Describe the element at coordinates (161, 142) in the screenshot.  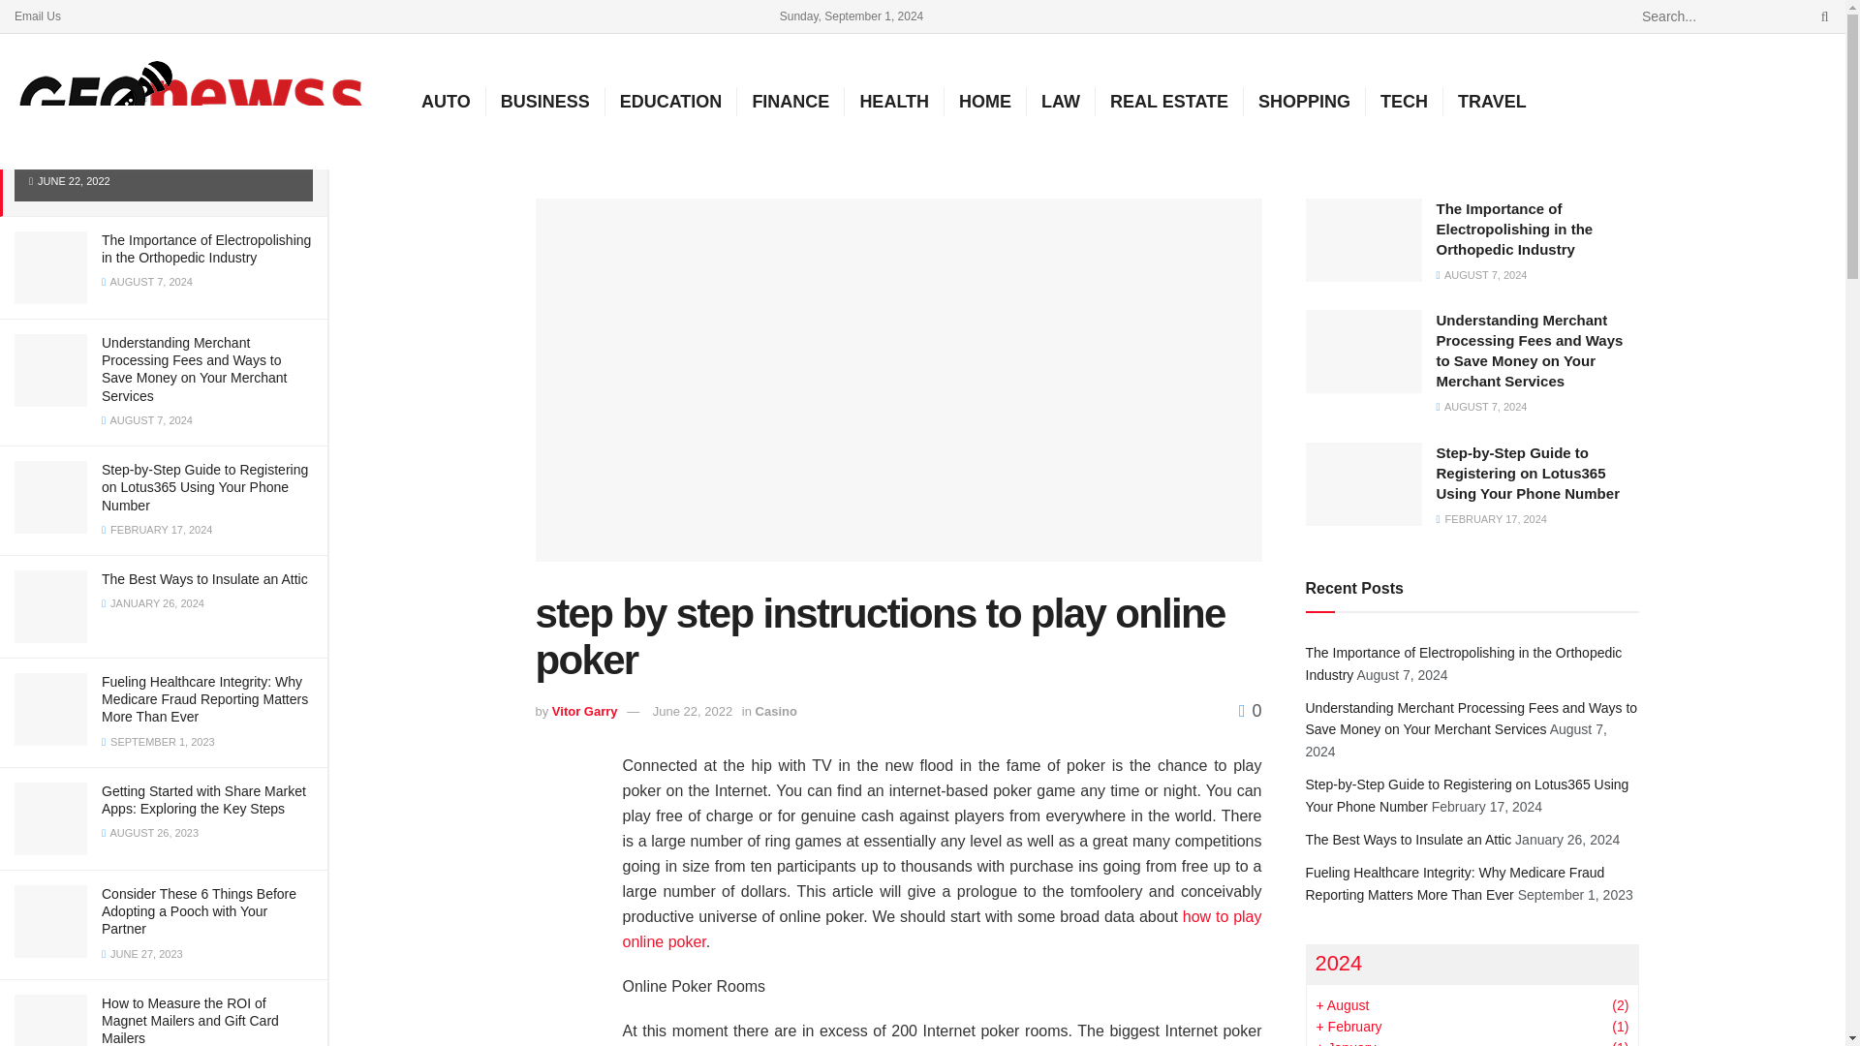
I see `step by step instructions to play online poker` at that location.